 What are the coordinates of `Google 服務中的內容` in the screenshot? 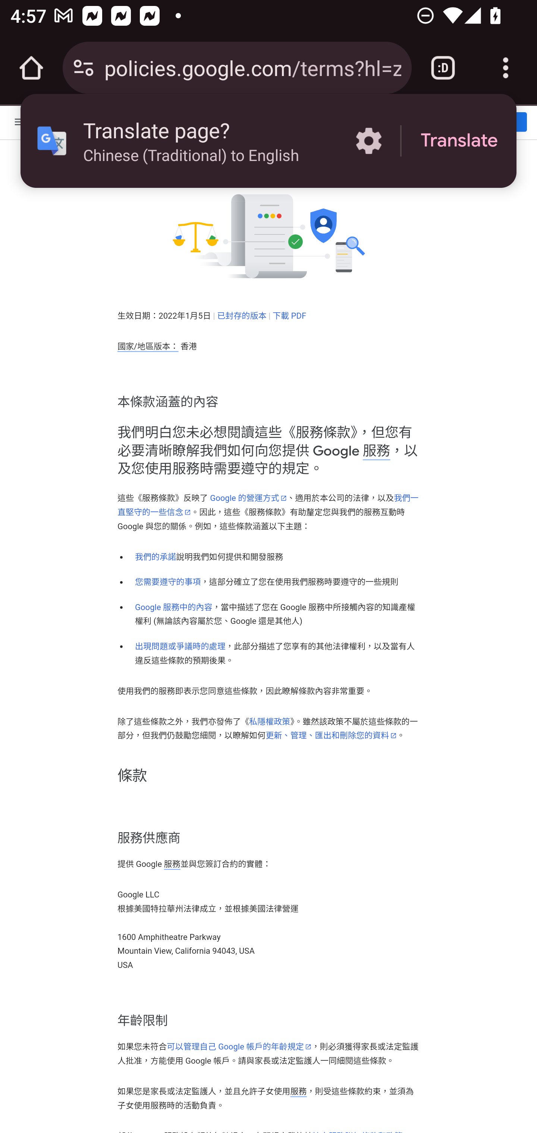 It's located at (174, 607).